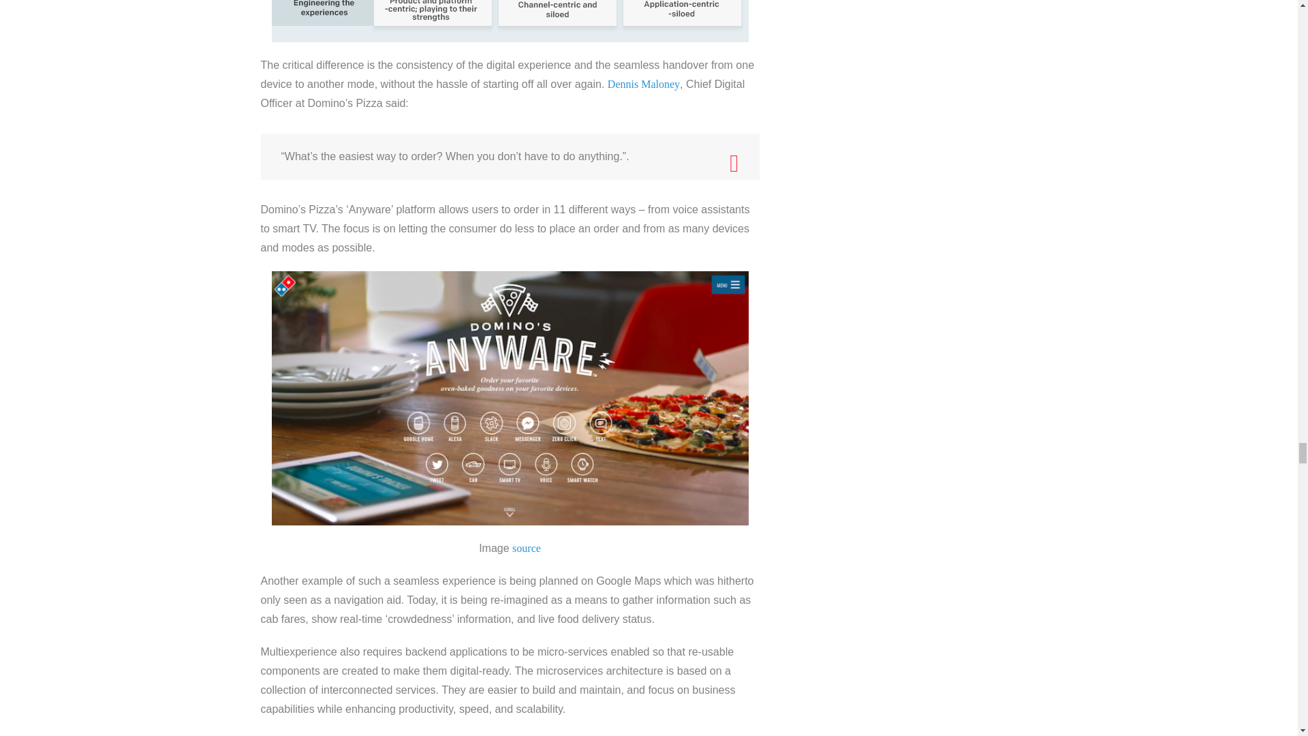  I want to click on Beyond omnichannel - the multiexperience advantage, so click(510, 20).